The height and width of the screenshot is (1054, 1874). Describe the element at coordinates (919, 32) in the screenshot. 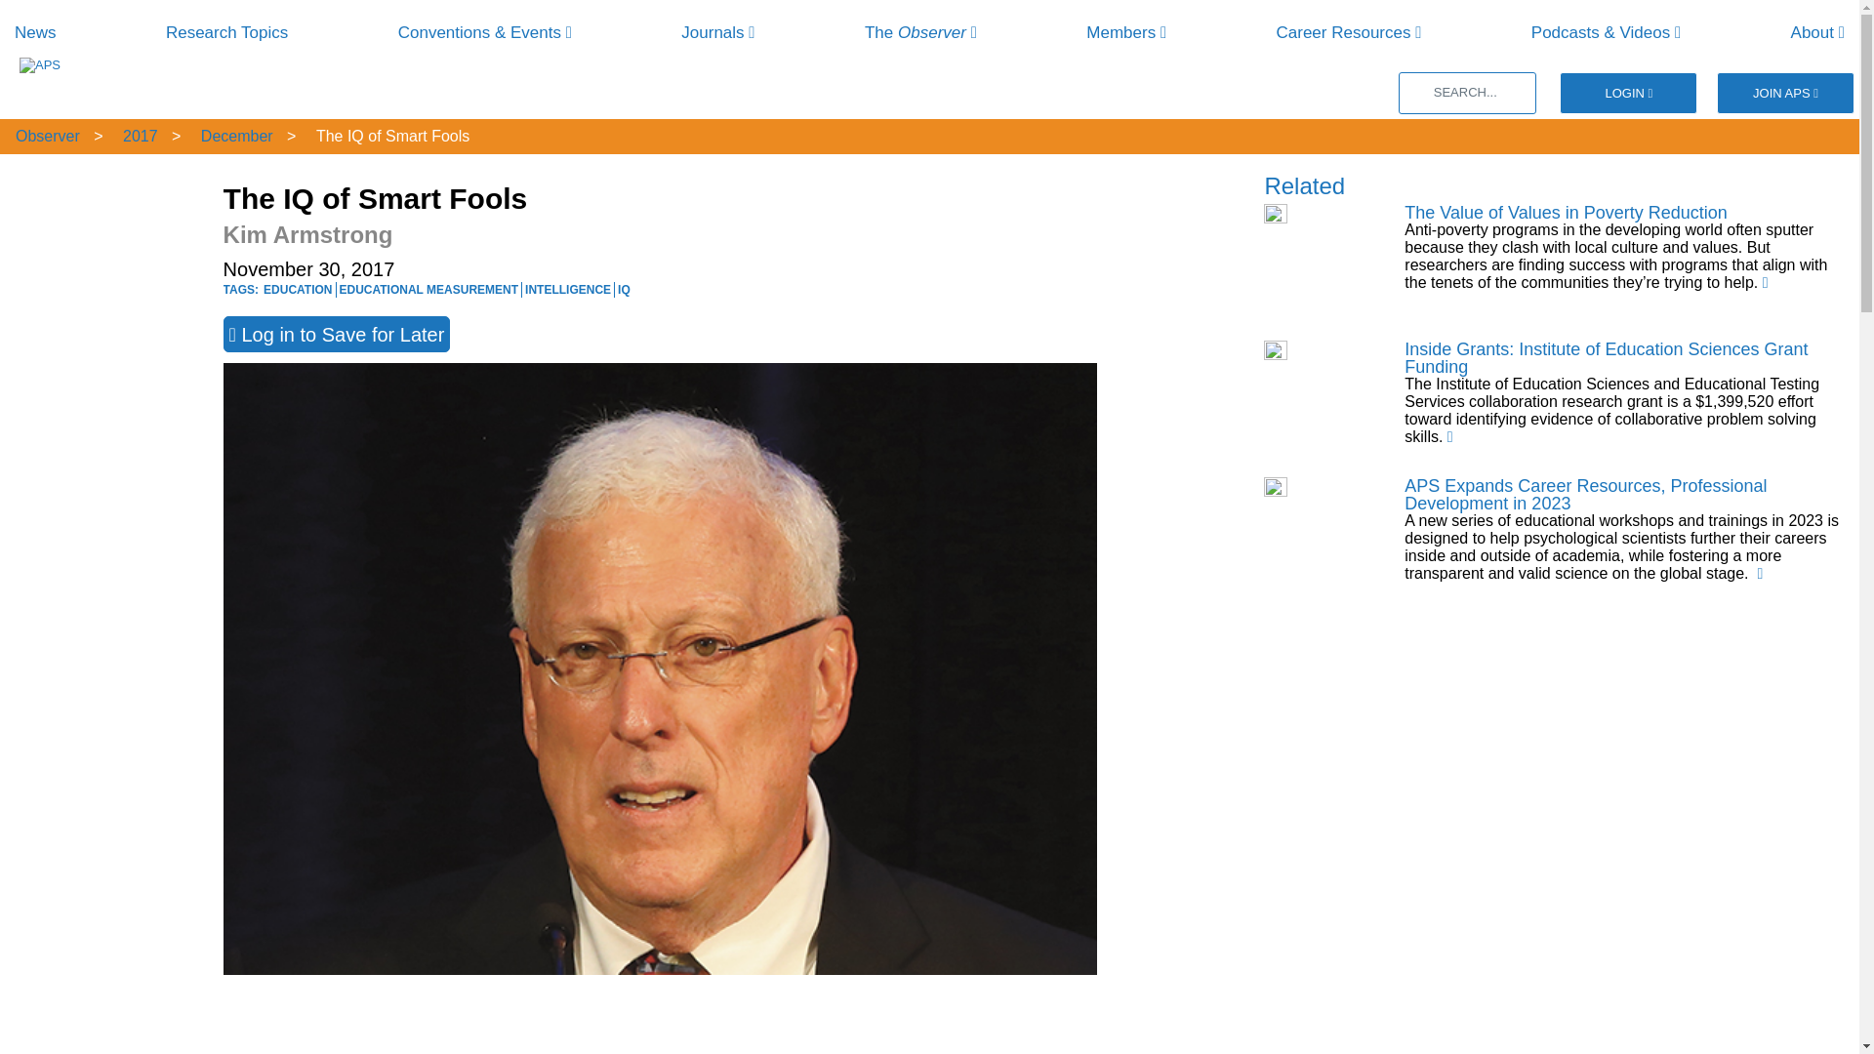

I see `The Observer ` at that location.